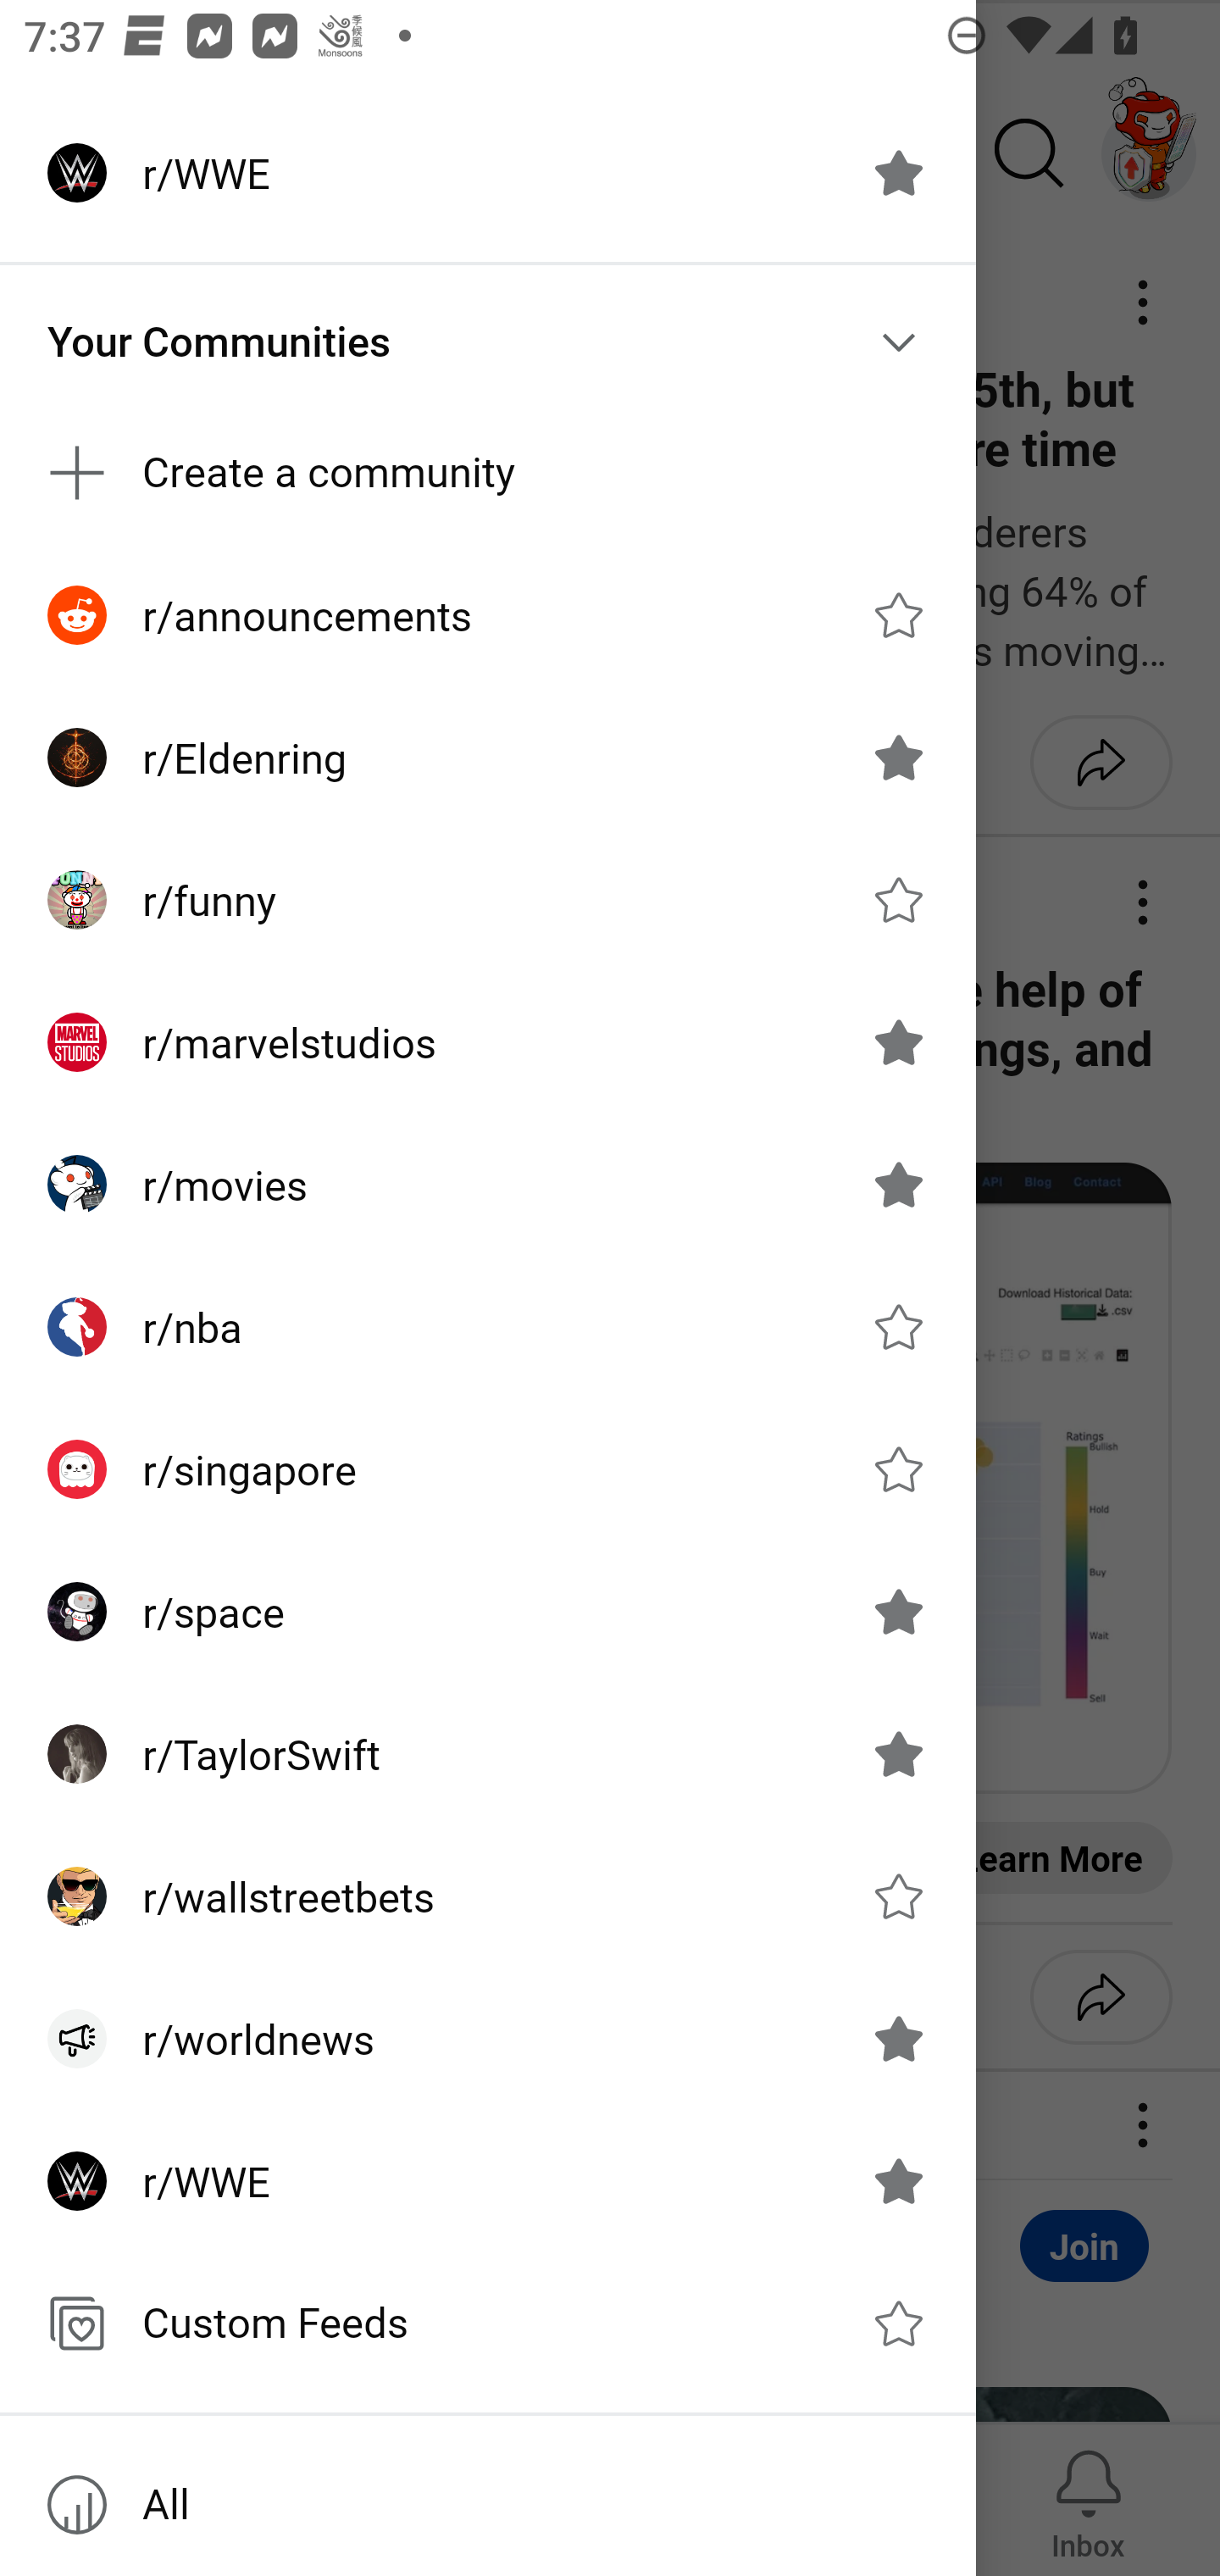 The width and height of the screenshot is (1220, 2576). Describe the element at coordinates (488, 2179) in the screenshot. I see `r/WWE Unfavorite r/WWE` at that location.